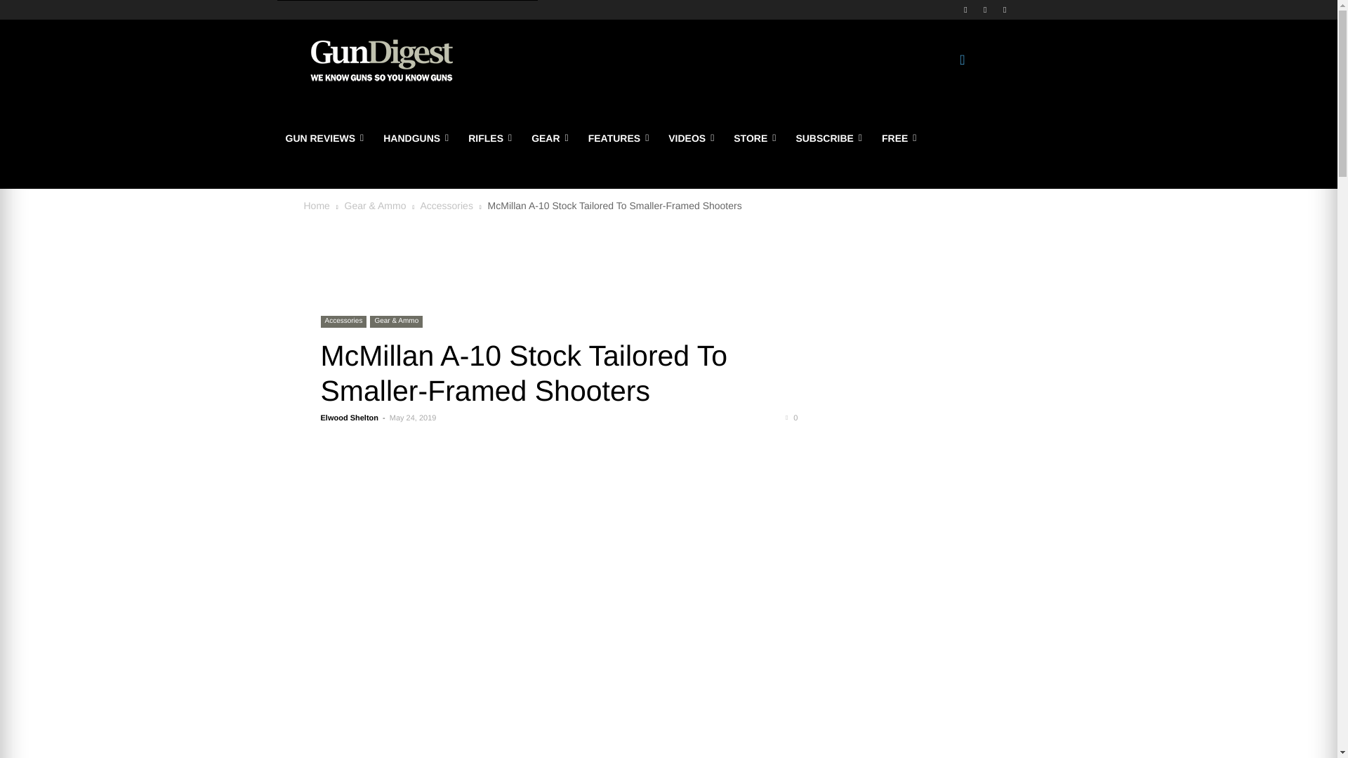 This screenshot has height=758, width=1348. What do you see at coordinates (524, 373) in the screenshot?
I see `McMillan A-10 Stock Tailored To Smaller-Framed Shooters` at bounding box center [524, 373].